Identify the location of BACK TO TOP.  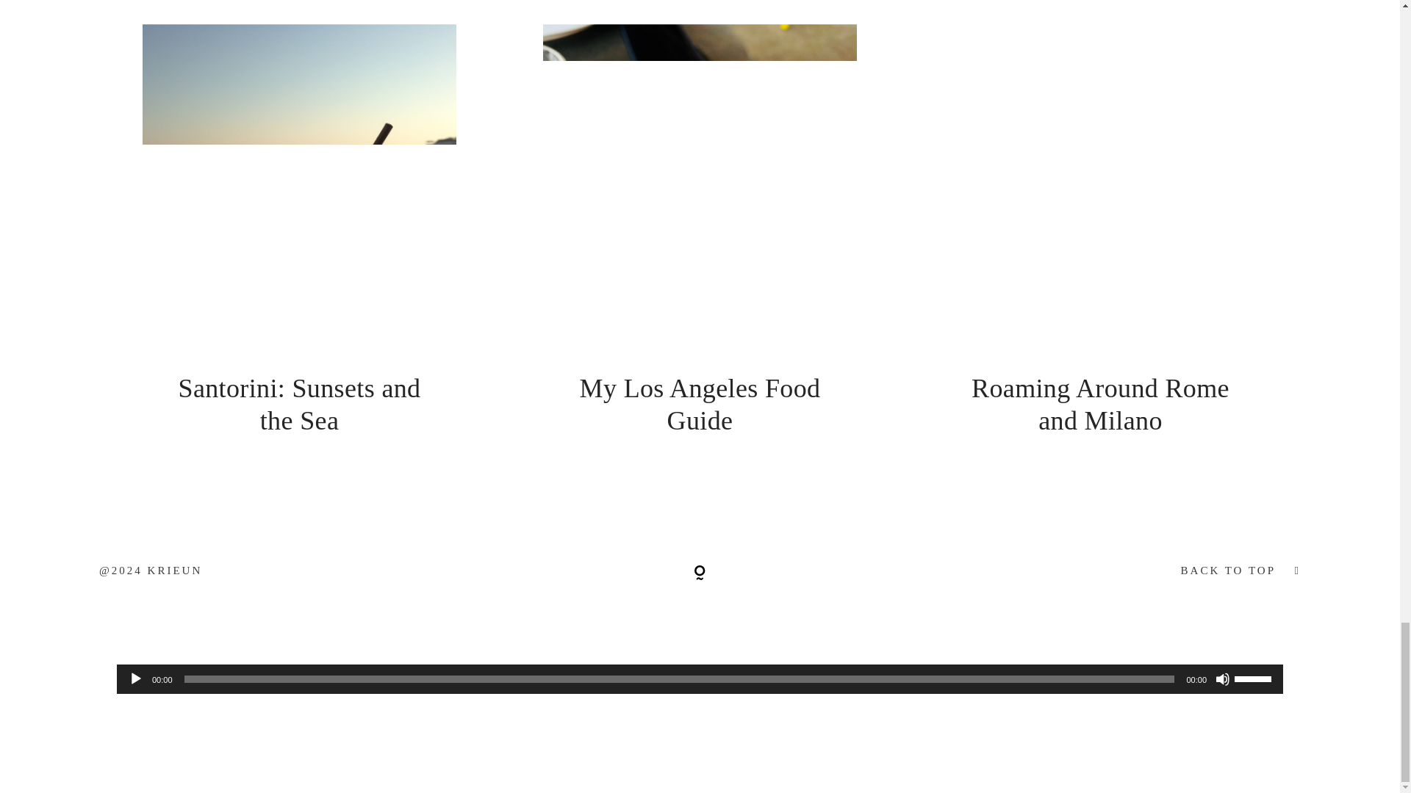
(1100, 571).